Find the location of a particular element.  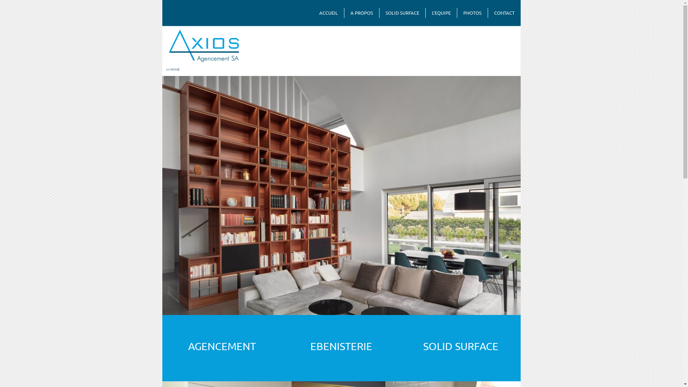

CONTACT is located at coordinates (505, 13).